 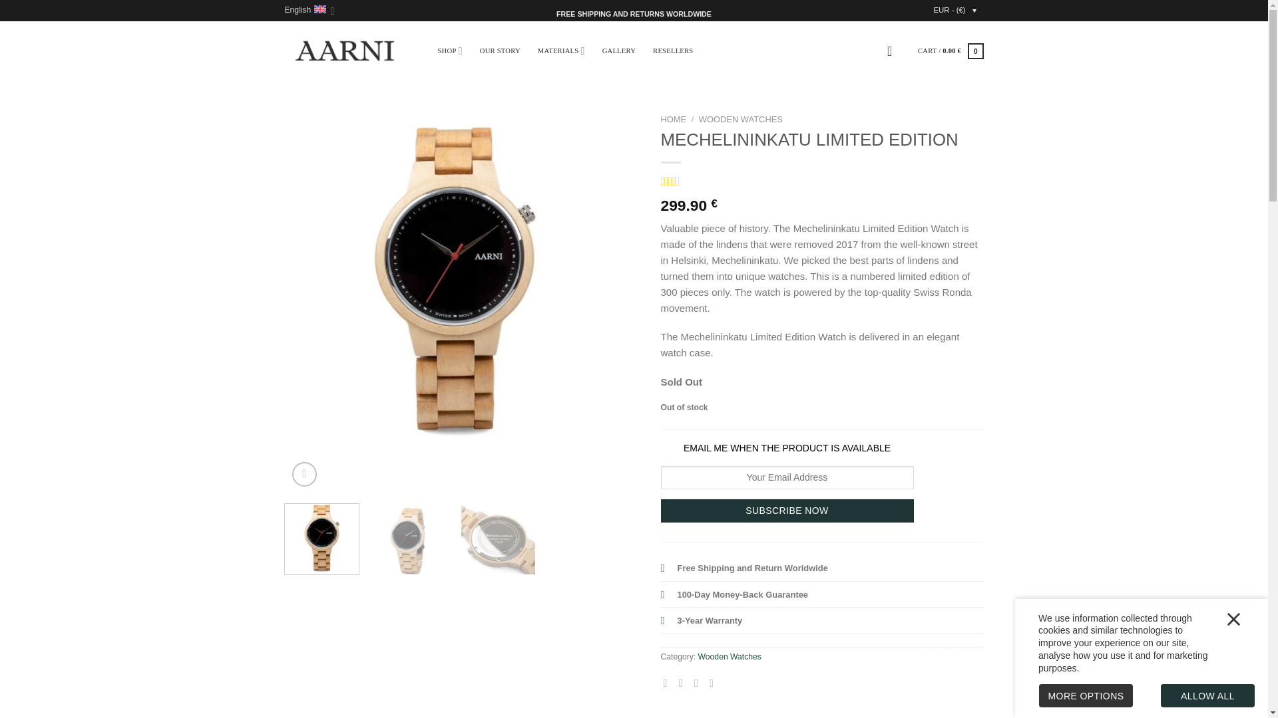 I want to click on Subscribe Now, so click(x=787, y=511).